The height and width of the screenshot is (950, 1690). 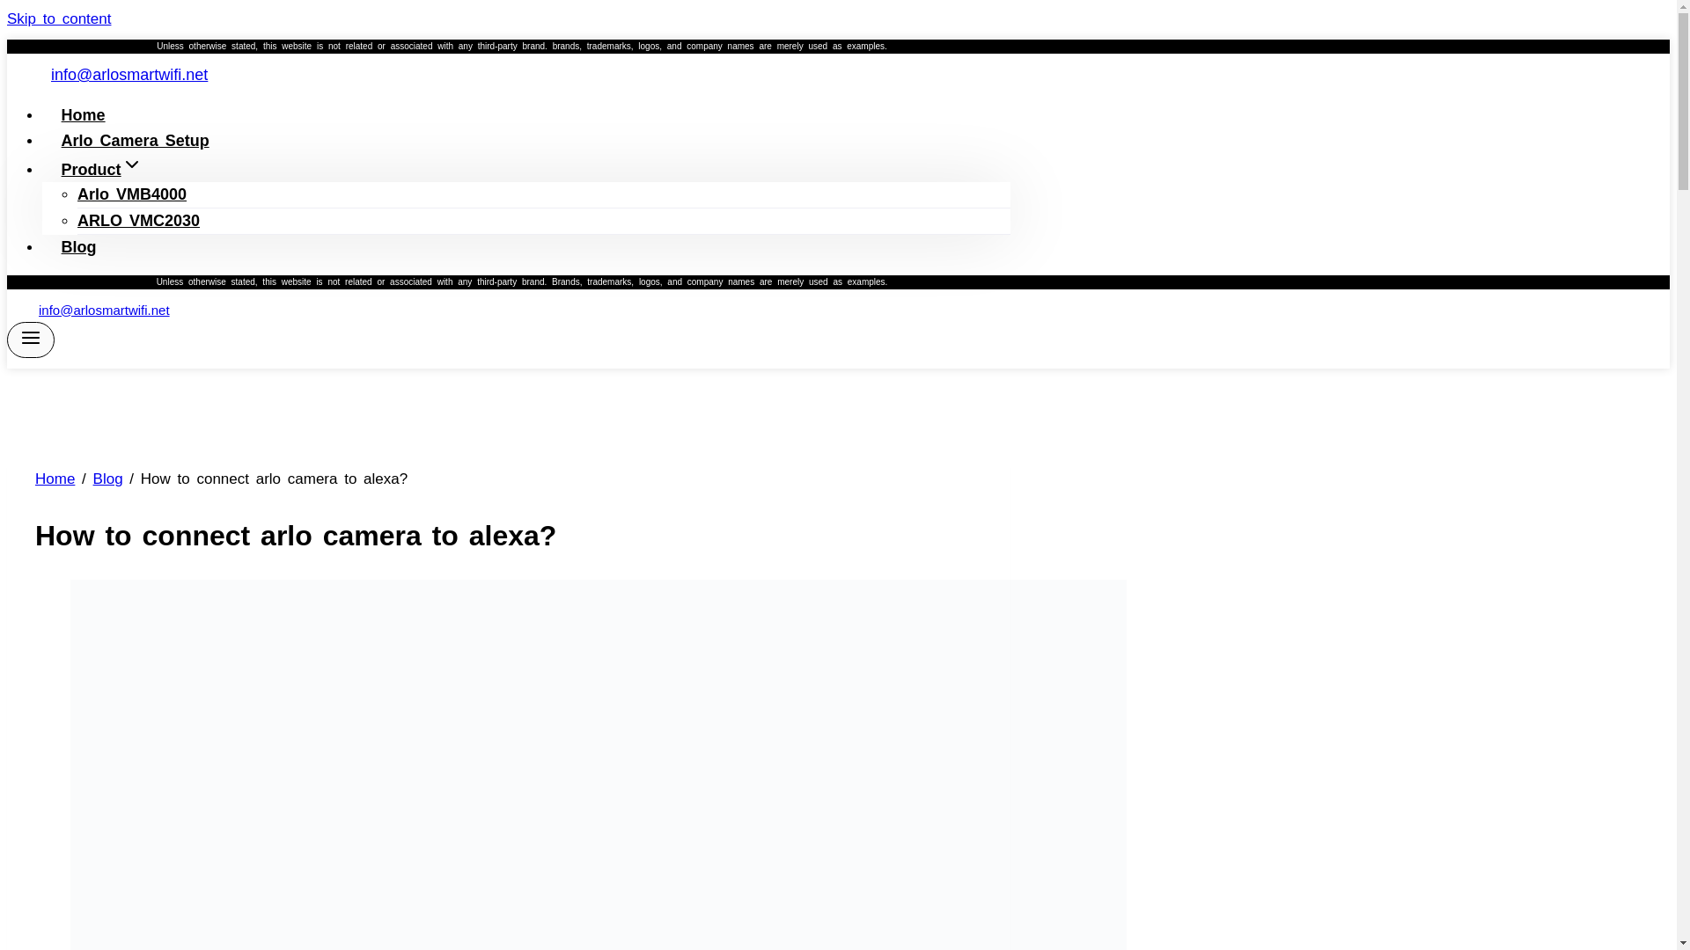 I want to click on Arlo Camera Setup, so click(x=136, y=141).